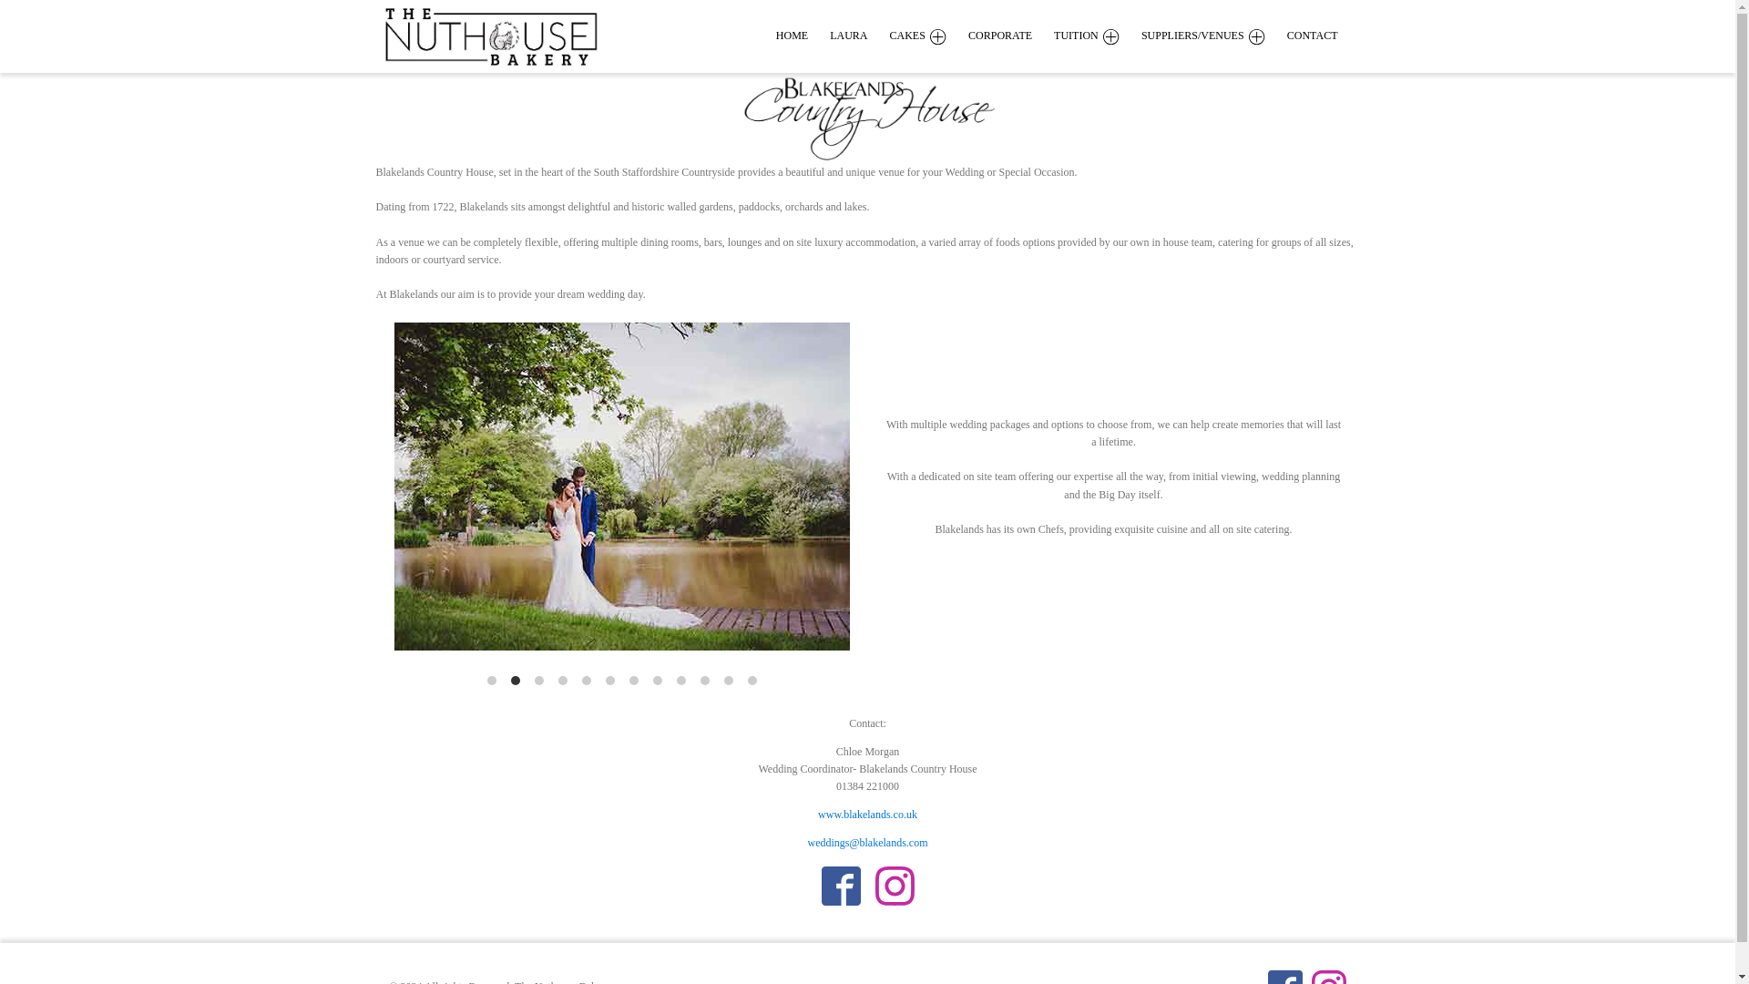  Describe the element at coordinates (929, 36) in the screenshot. I see `CAKES` at that location.